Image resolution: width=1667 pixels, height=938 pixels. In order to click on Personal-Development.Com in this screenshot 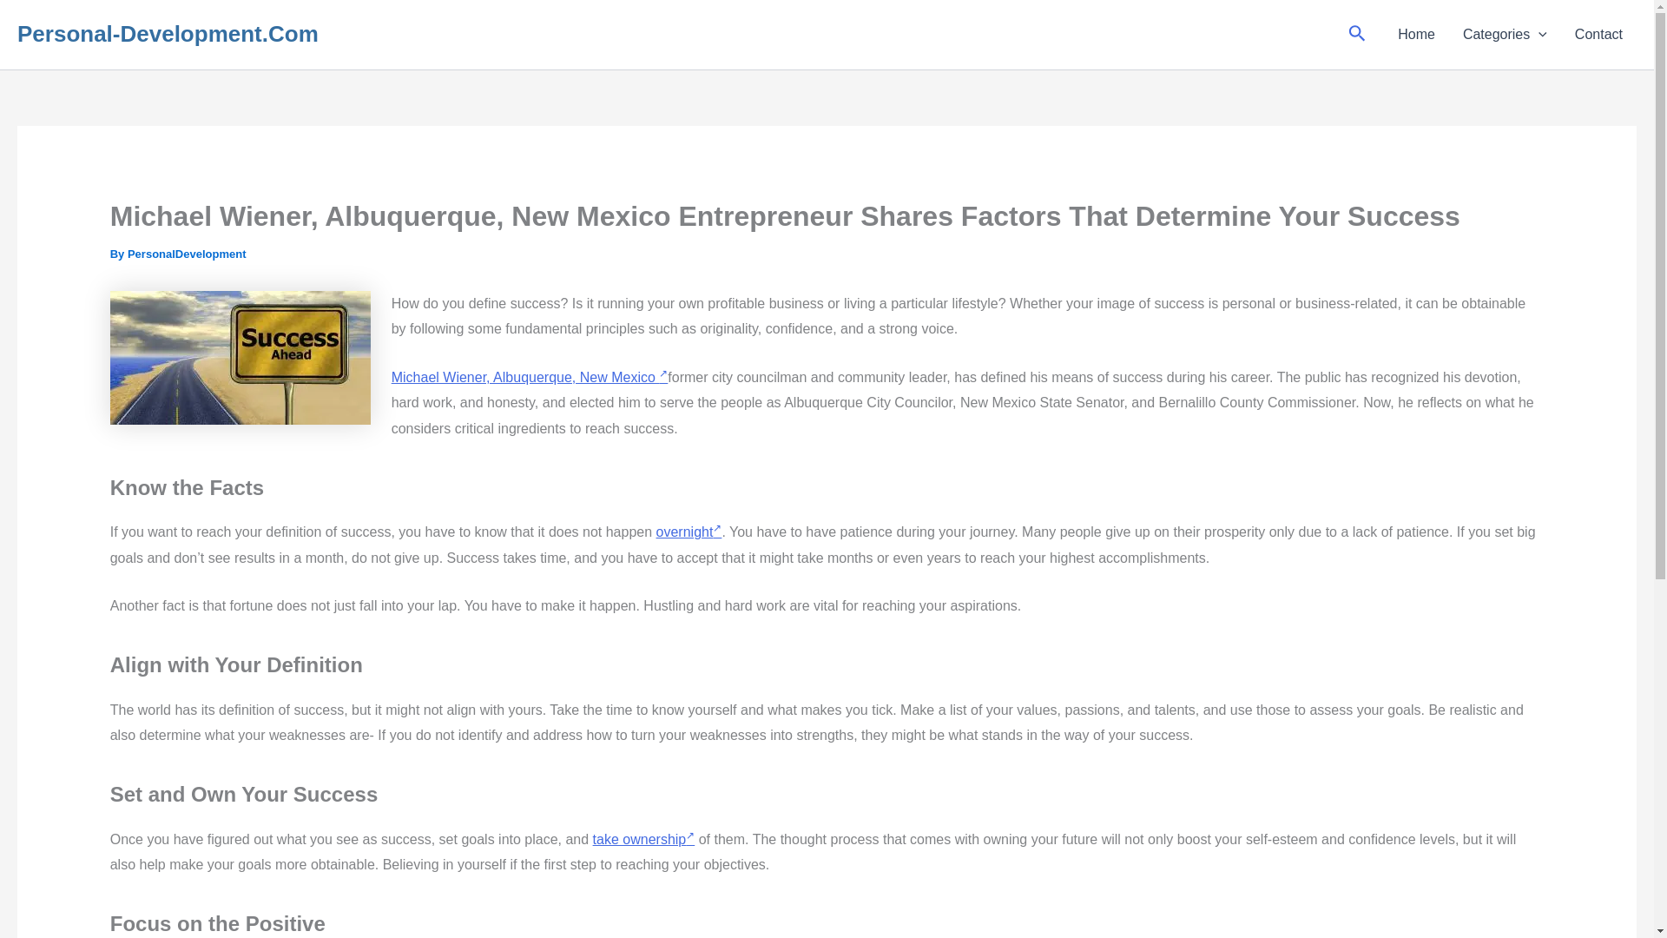, I will do `click(167, 33)`.